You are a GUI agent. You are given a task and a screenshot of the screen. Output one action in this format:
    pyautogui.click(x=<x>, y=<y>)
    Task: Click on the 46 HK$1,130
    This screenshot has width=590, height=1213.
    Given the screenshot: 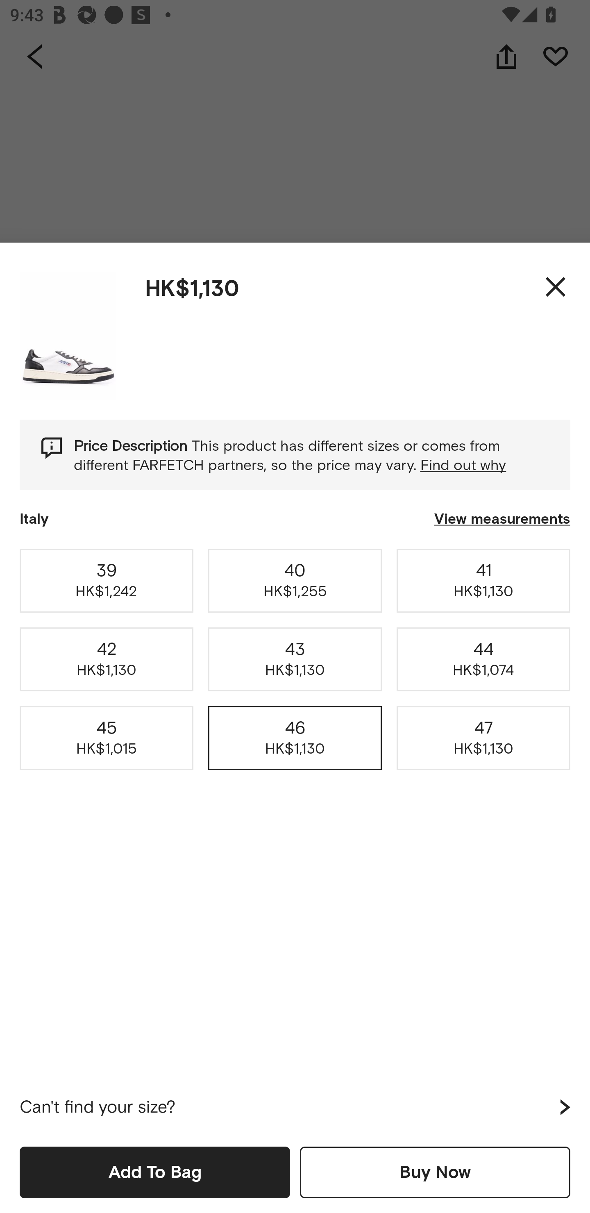 What is the action you would take?
    pyautogui.click(x=295, y=738)
    